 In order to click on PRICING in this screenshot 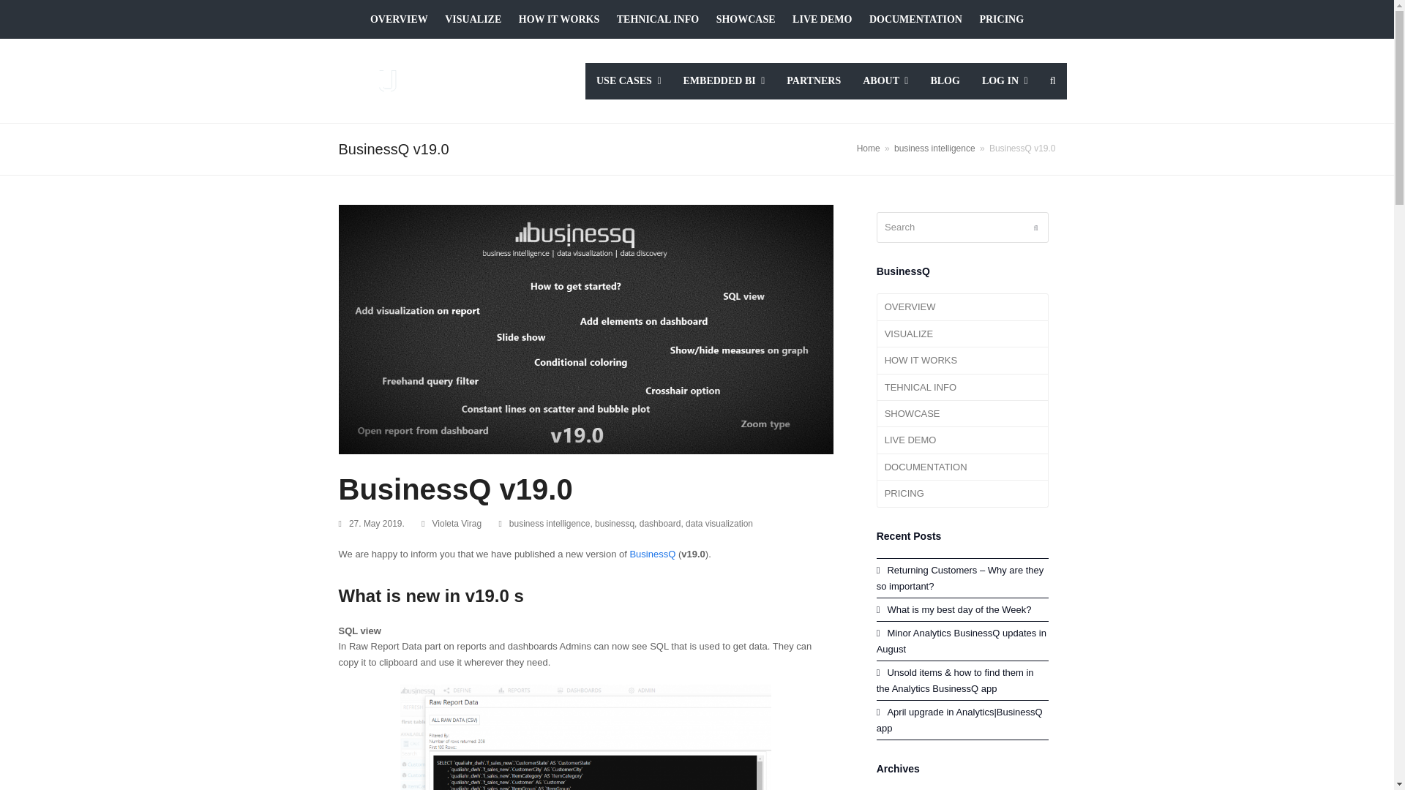, I will do `click(1001, 19)`.